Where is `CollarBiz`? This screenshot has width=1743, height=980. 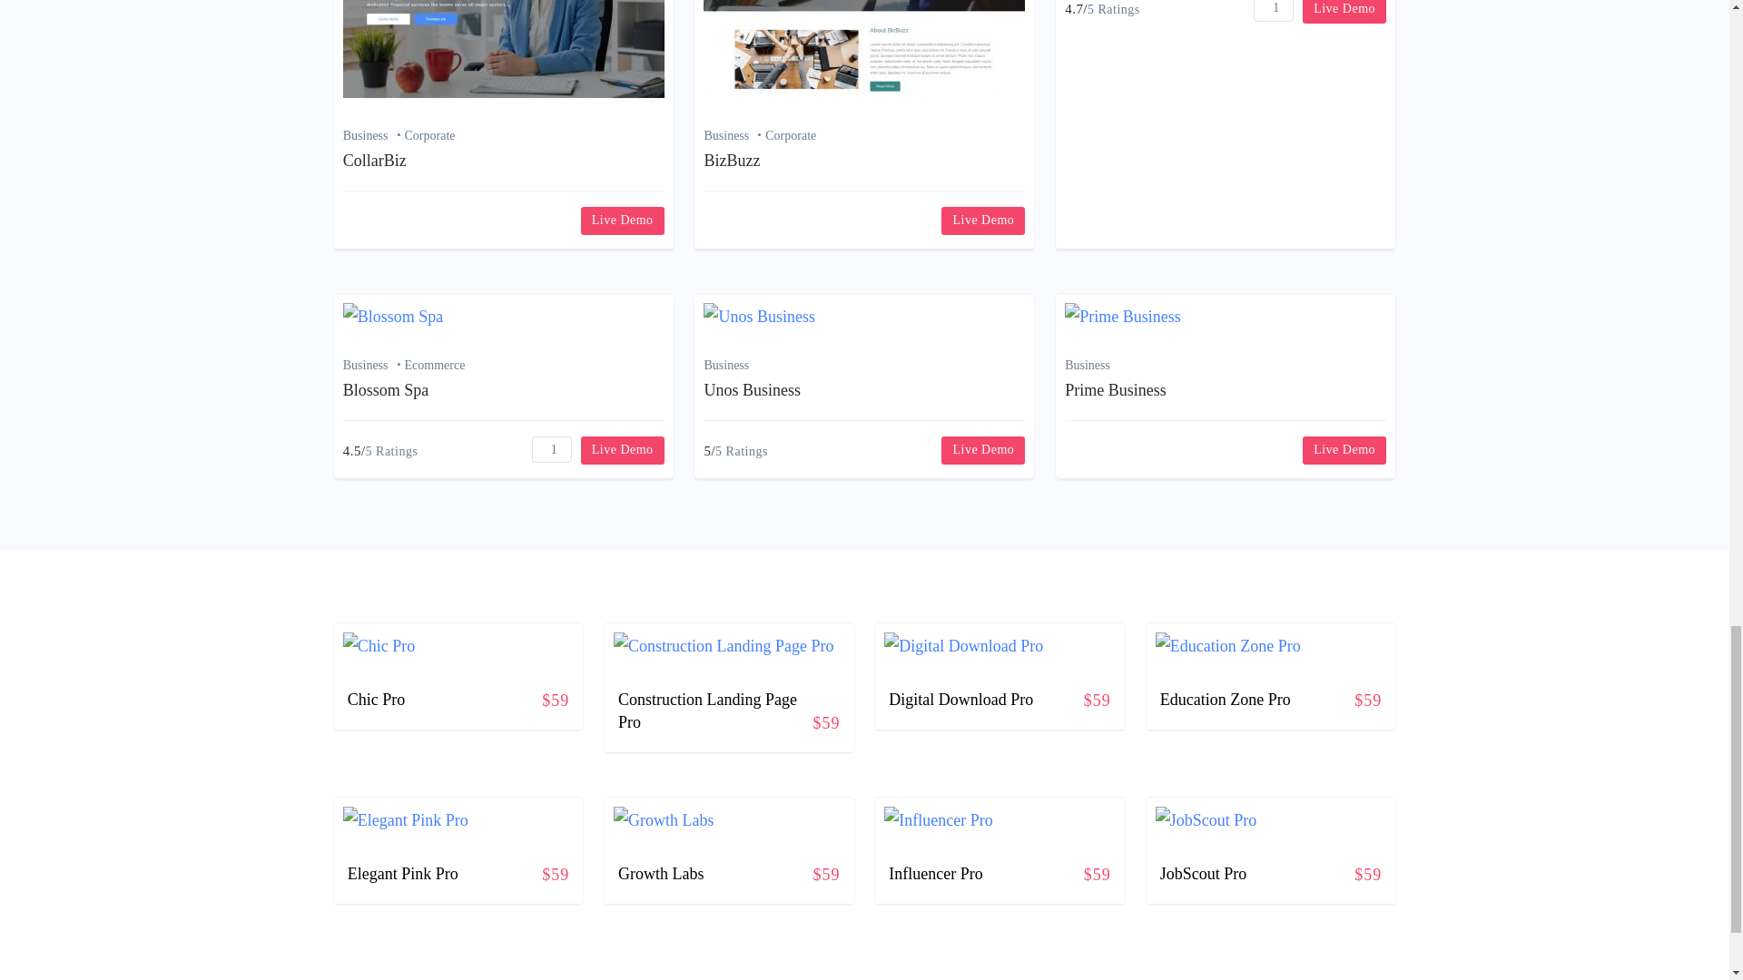
CollarBiz is located at coordinates (374, 160).